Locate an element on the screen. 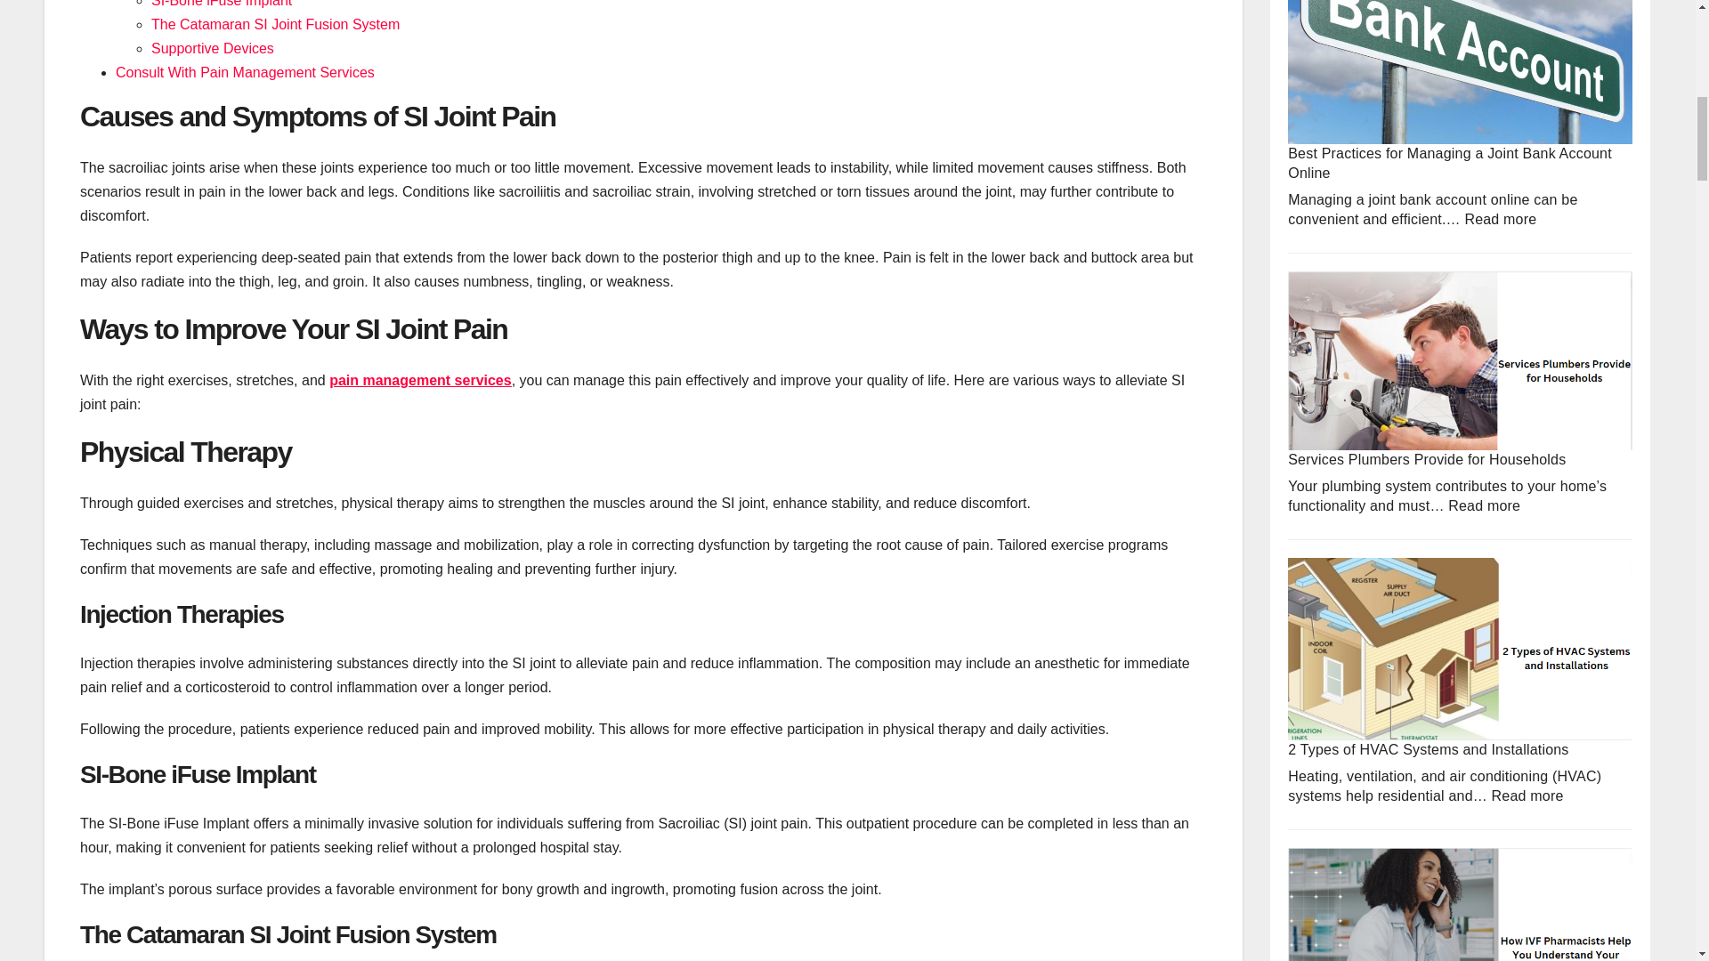  SI-Bone iFuse Implant is located at coordinates (222, 4).